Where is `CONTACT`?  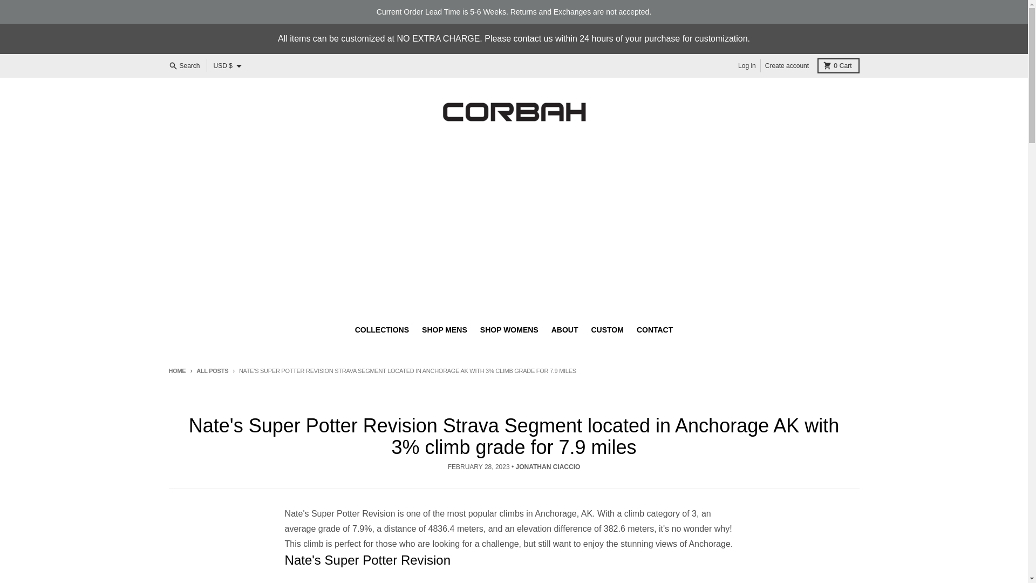
CONTACT is located at coordinates (655, 329).